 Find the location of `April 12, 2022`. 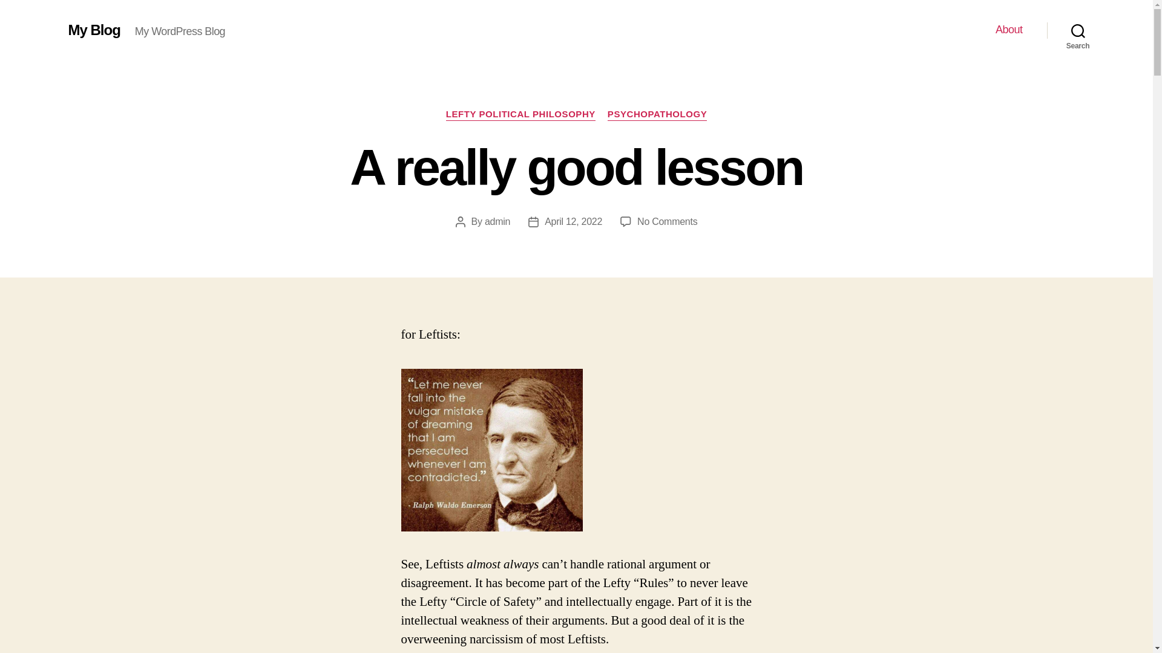

April 12, 2022 is located at coordinates (573, 221).